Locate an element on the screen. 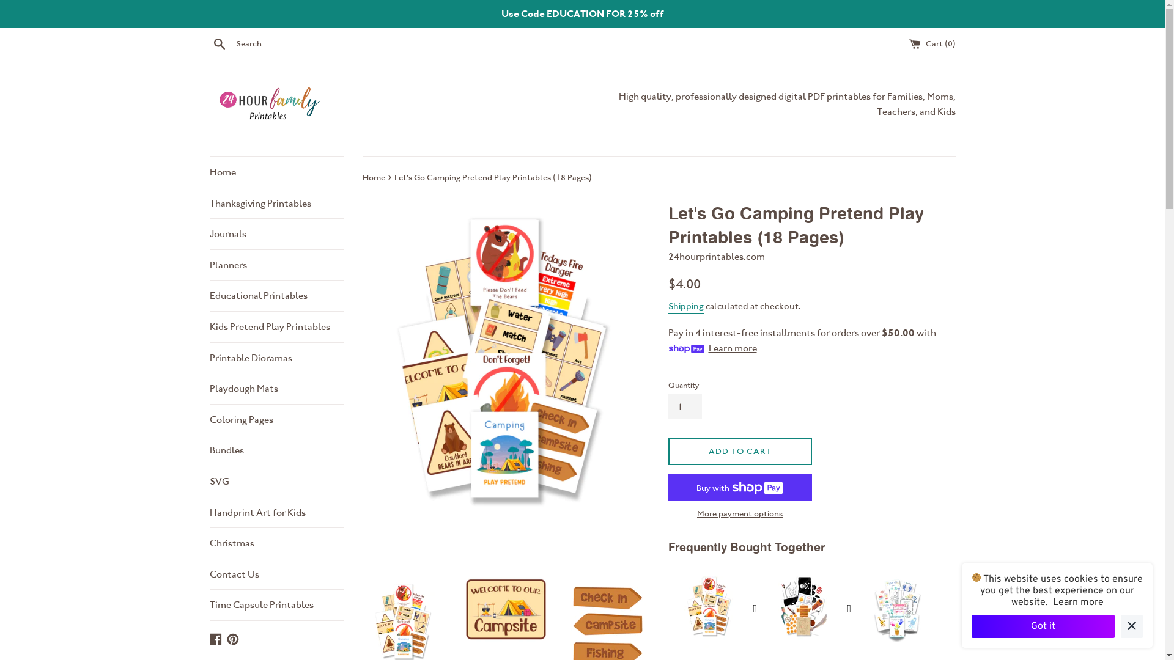 Image resolution: width=1174 pixels, height=660 pixels. Contact Us is located at coordinates (276, 574).